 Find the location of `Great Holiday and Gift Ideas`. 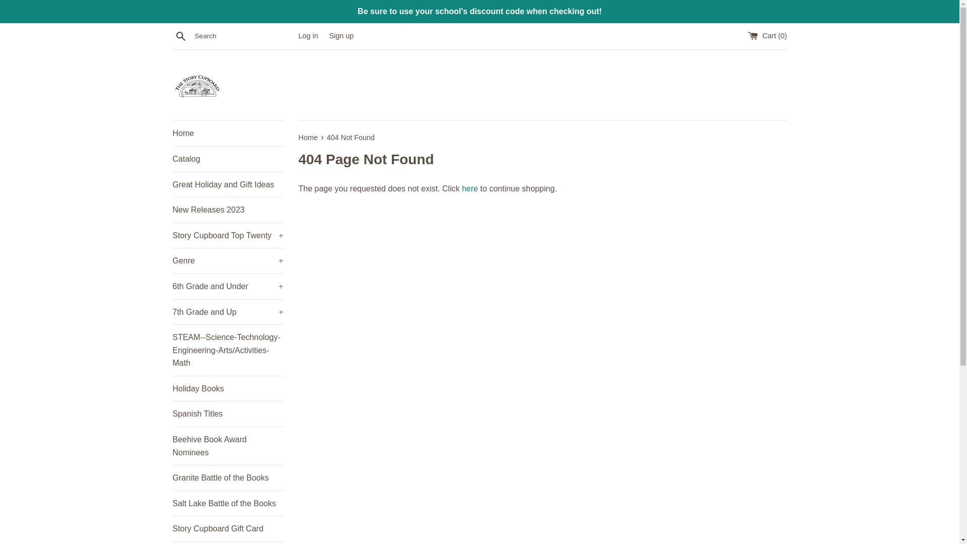

Great Holiday and Gift Ideas is located at coordinates (228, 185).